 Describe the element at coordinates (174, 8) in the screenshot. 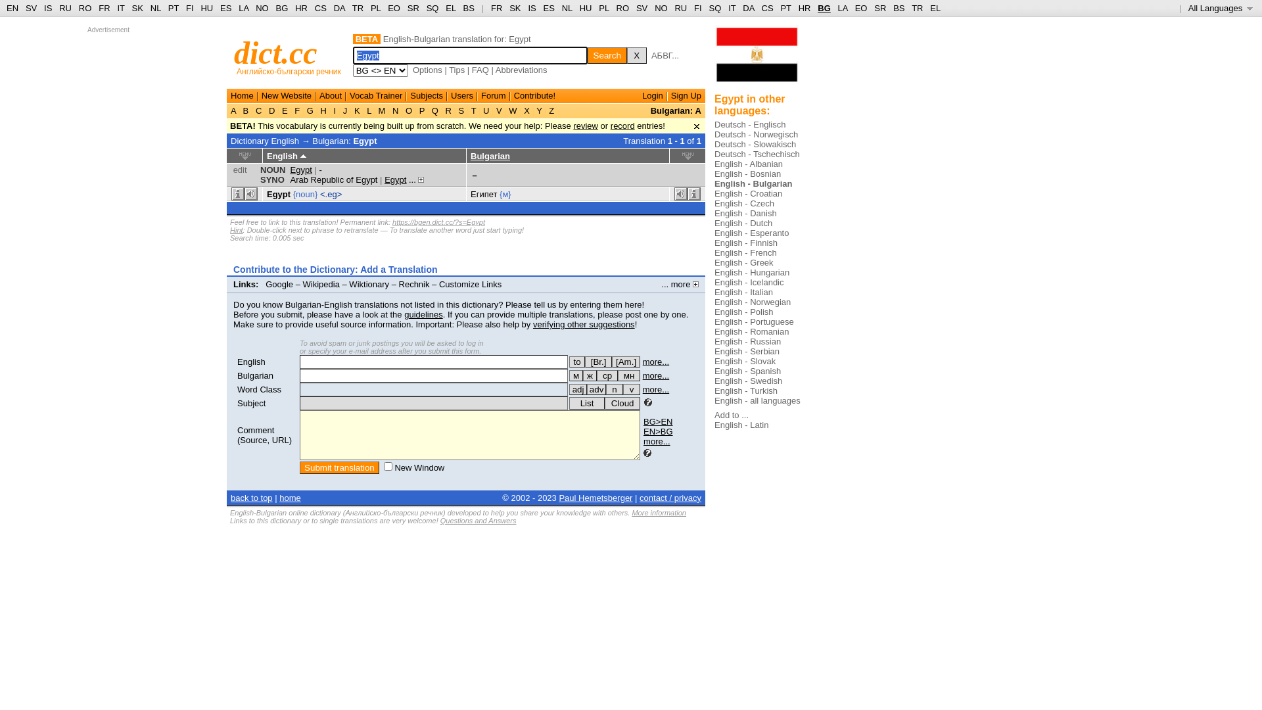

I see `PT` at that location.